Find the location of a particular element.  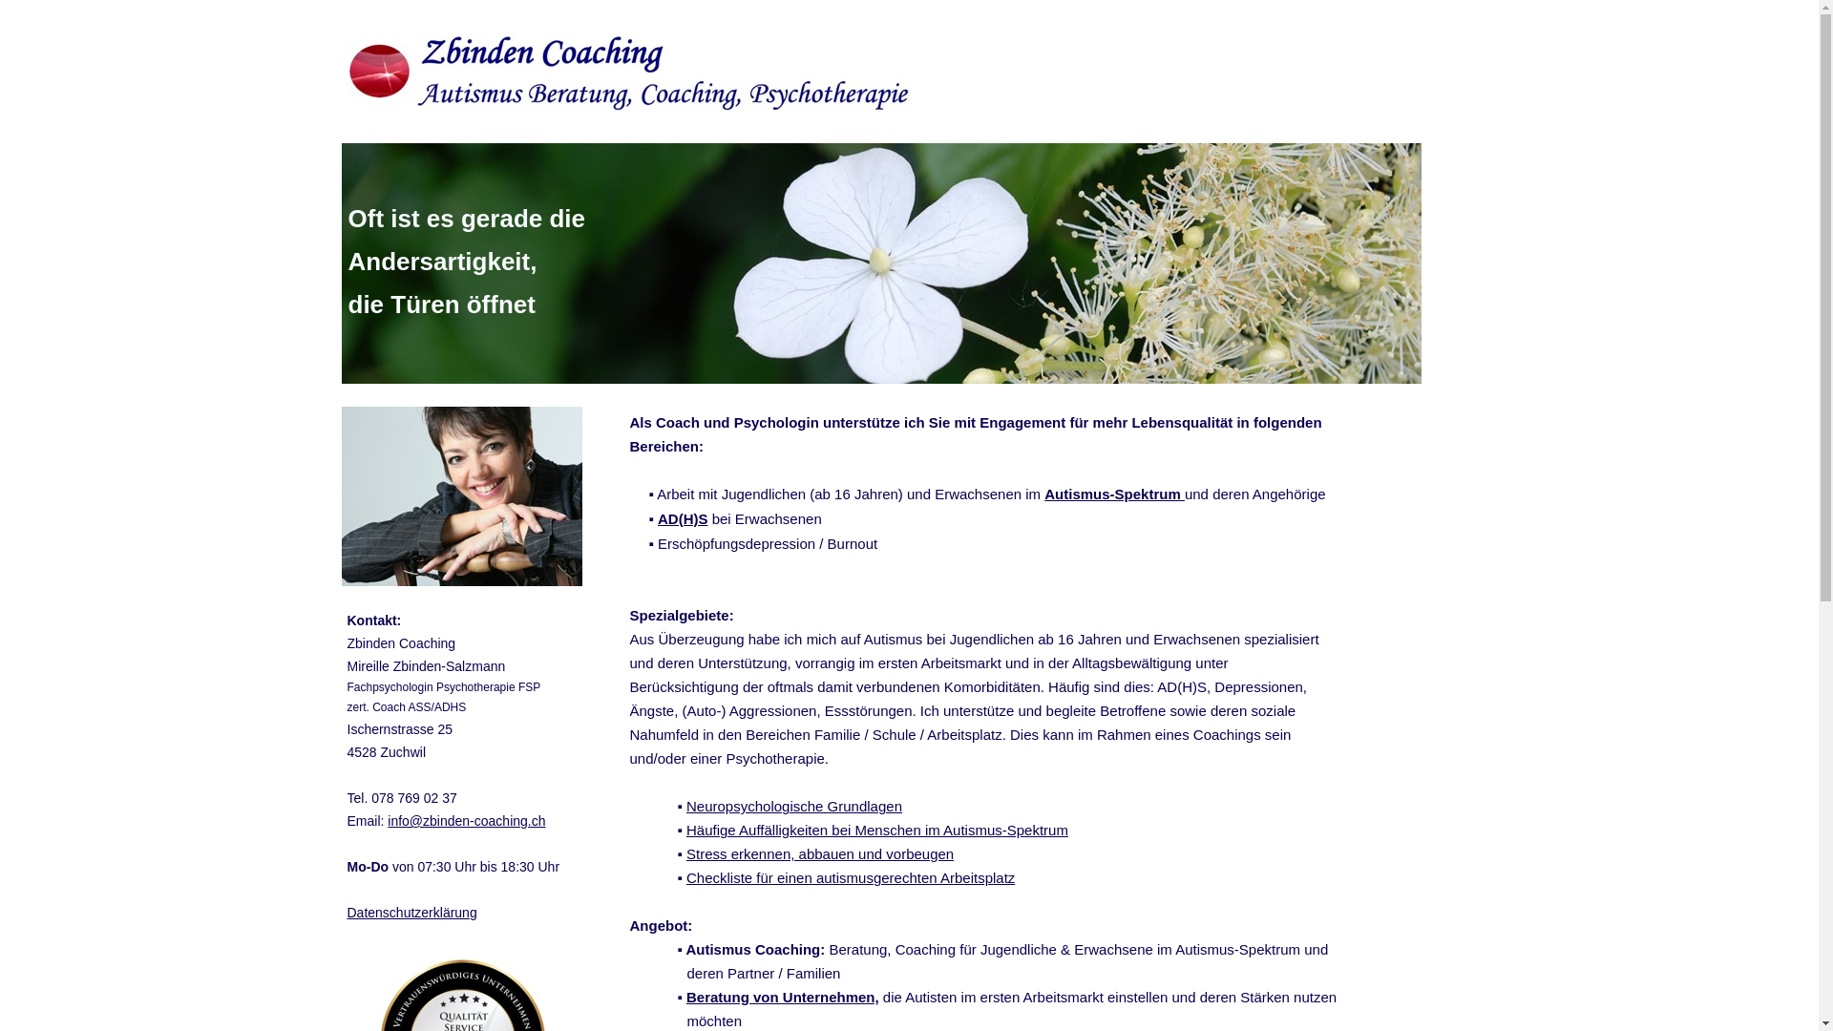

AD(H)S is located at coordinates (684, 519).